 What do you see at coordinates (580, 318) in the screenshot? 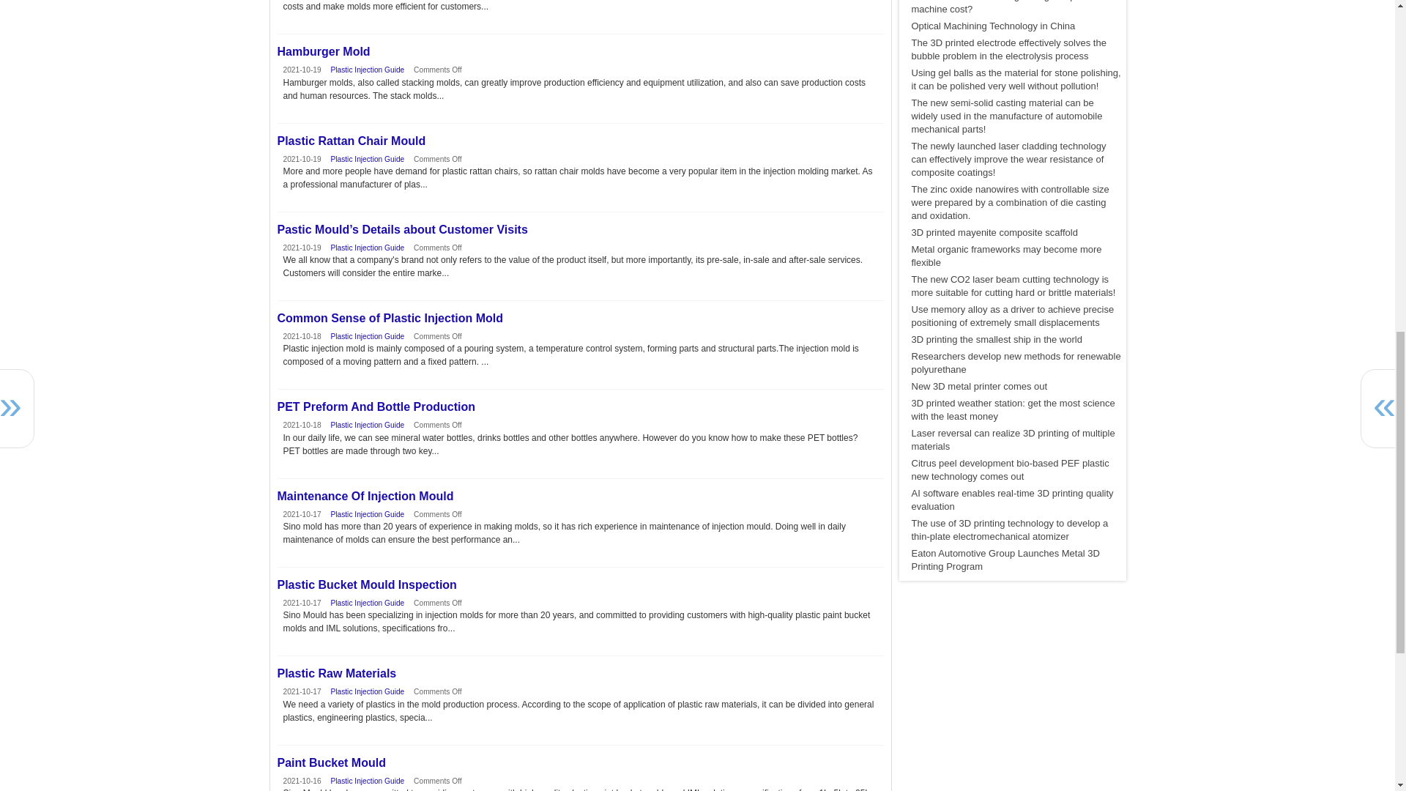
I see `Common Sense of Plastic Injection Mold` at bounding box center [580, 318].